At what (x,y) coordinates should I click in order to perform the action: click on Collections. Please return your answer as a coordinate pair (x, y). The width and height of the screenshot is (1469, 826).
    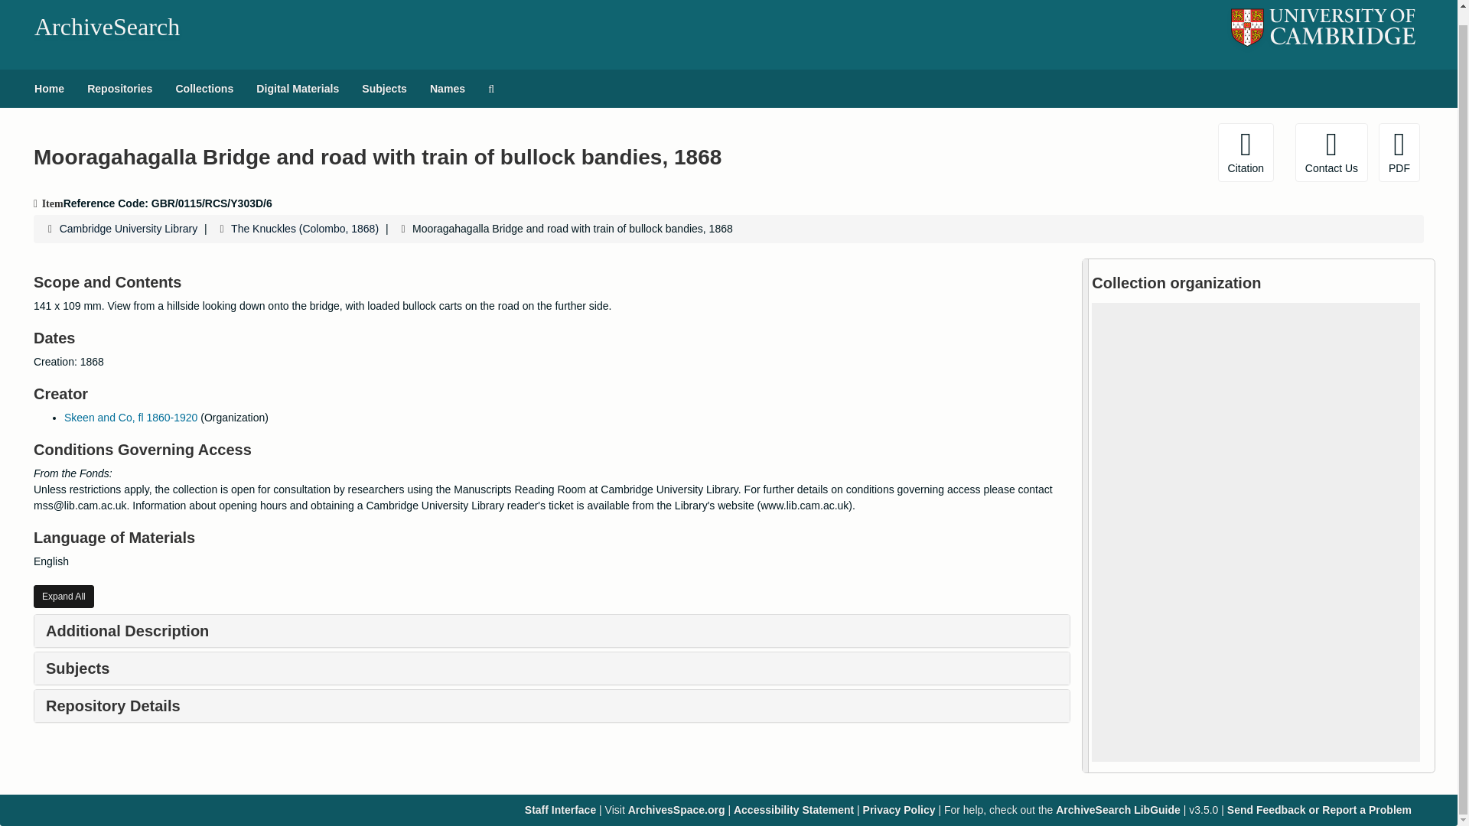
    Looking at the image, I should click on (204, 89).